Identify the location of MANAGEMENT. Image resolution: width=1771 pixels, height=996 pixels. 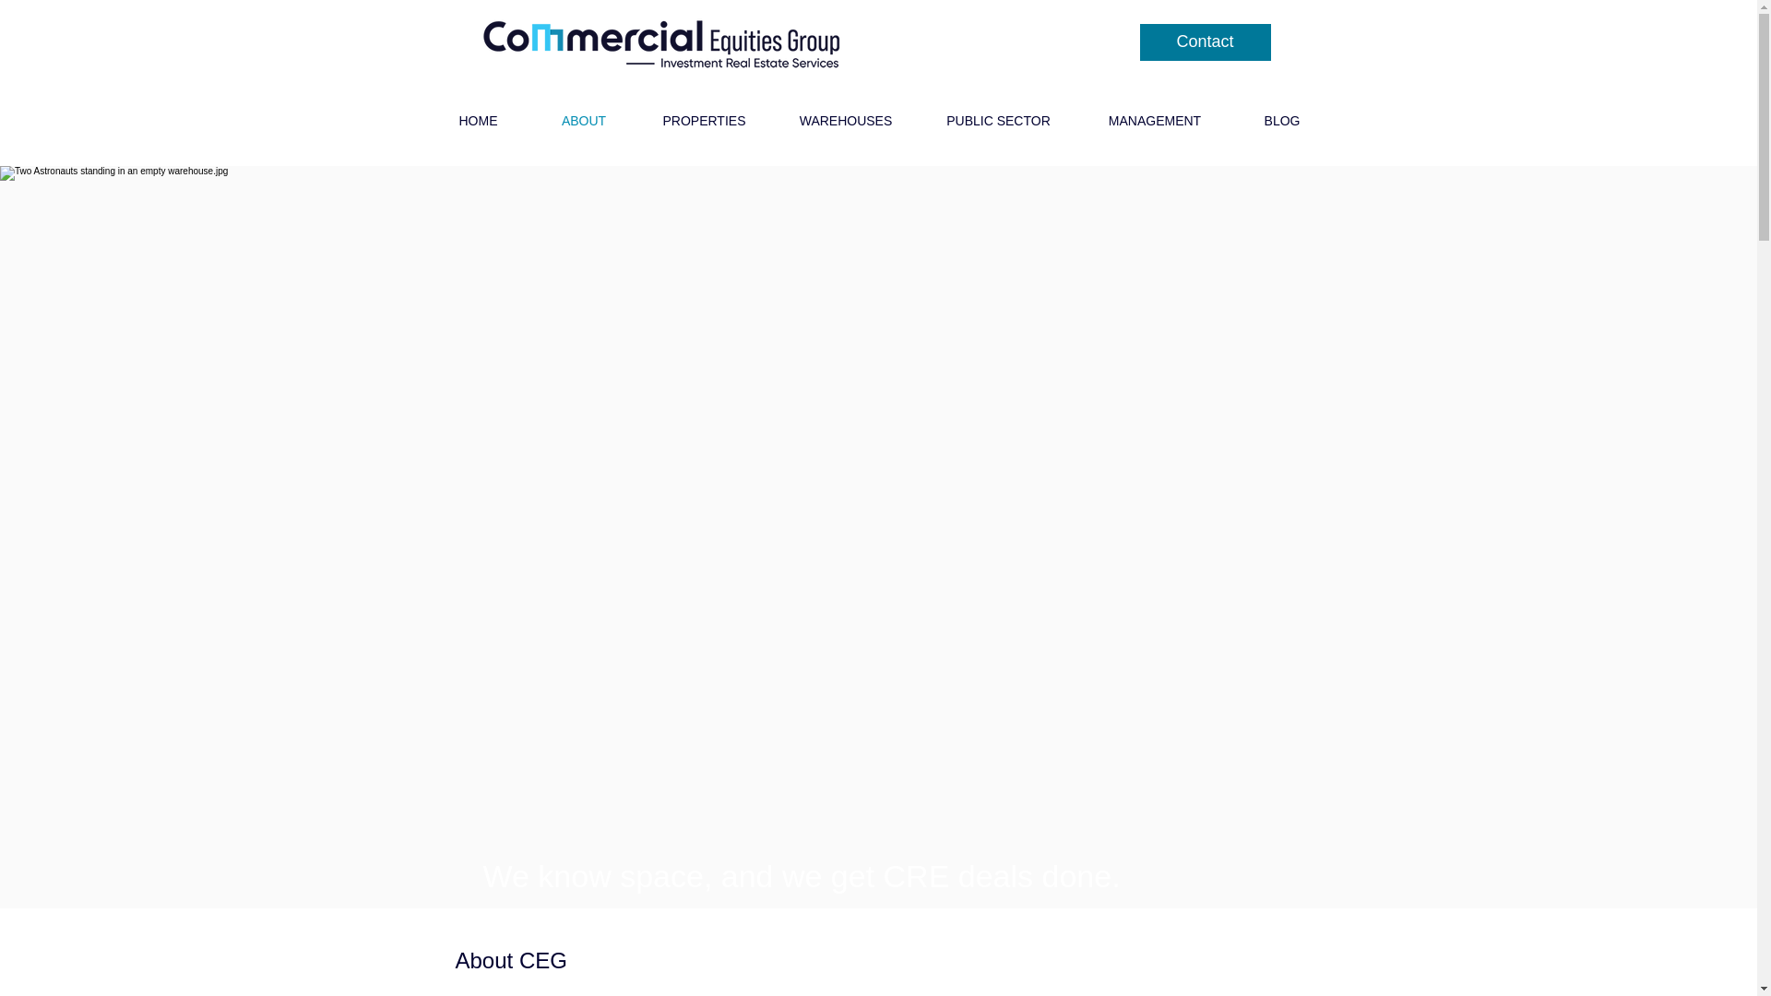
(1153, 120).